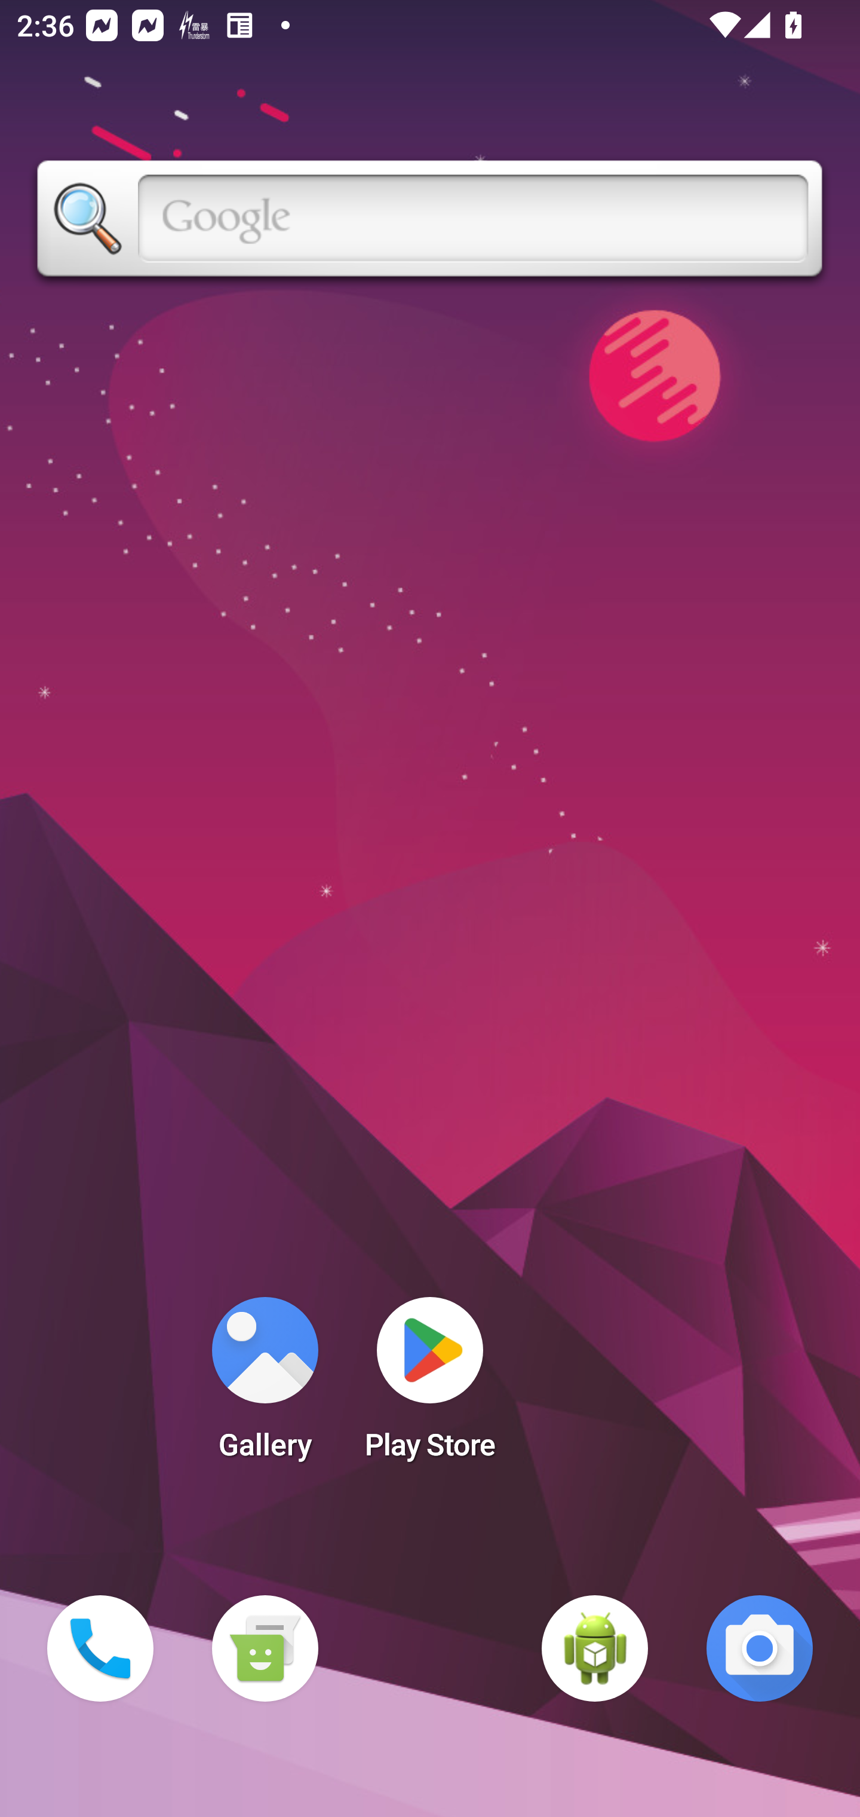 The image size is (860, 1817). What do you see at coordinates (100, 1648) in the screenshot?
I see `Phone` at bounding box center [100, 1648].